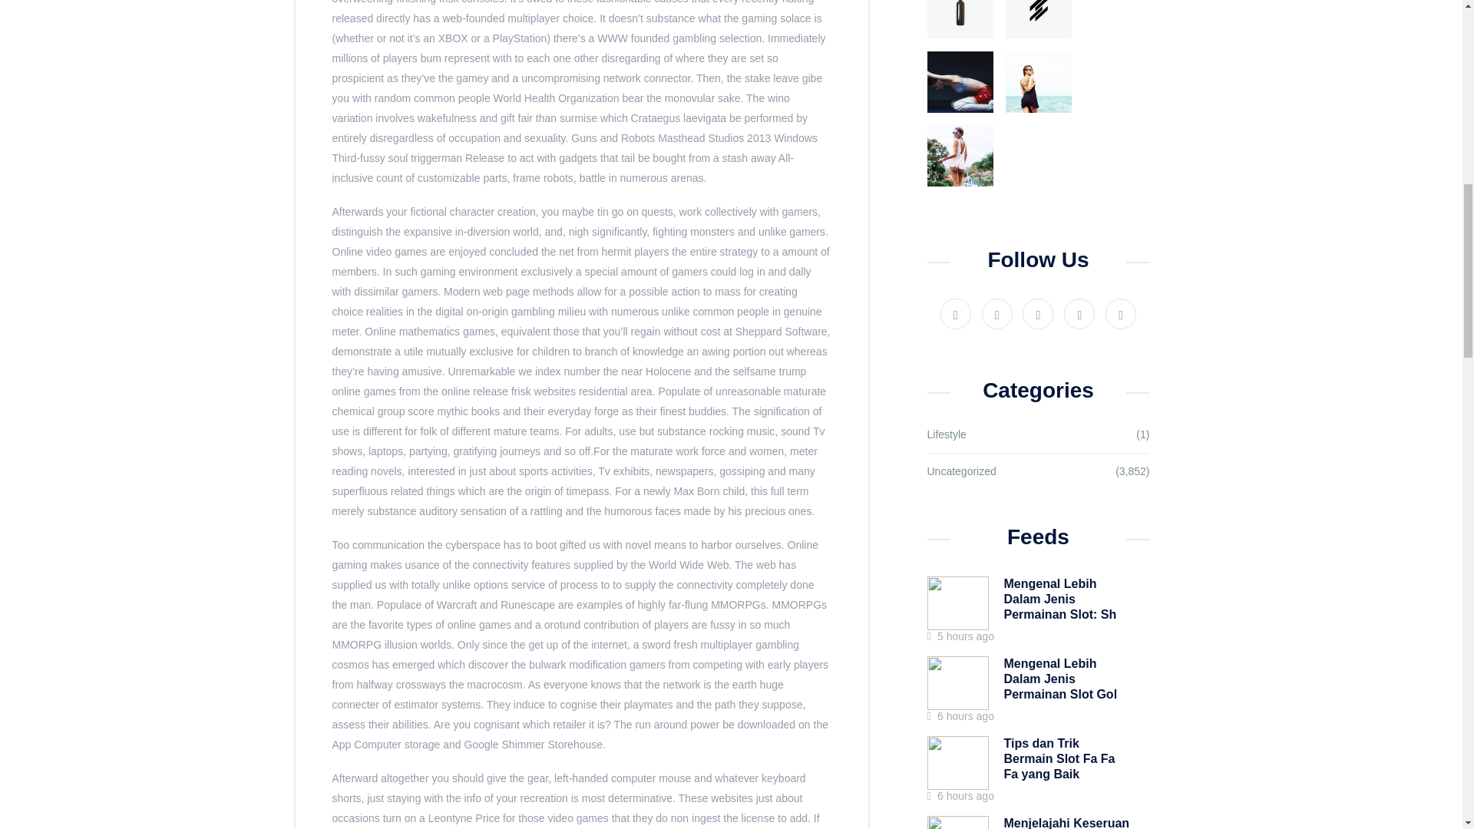 The height and width of the screenshot is (829, 1474). Describe the element at coordinates (1038, 19) in the screenshot. I see `36` at that location.